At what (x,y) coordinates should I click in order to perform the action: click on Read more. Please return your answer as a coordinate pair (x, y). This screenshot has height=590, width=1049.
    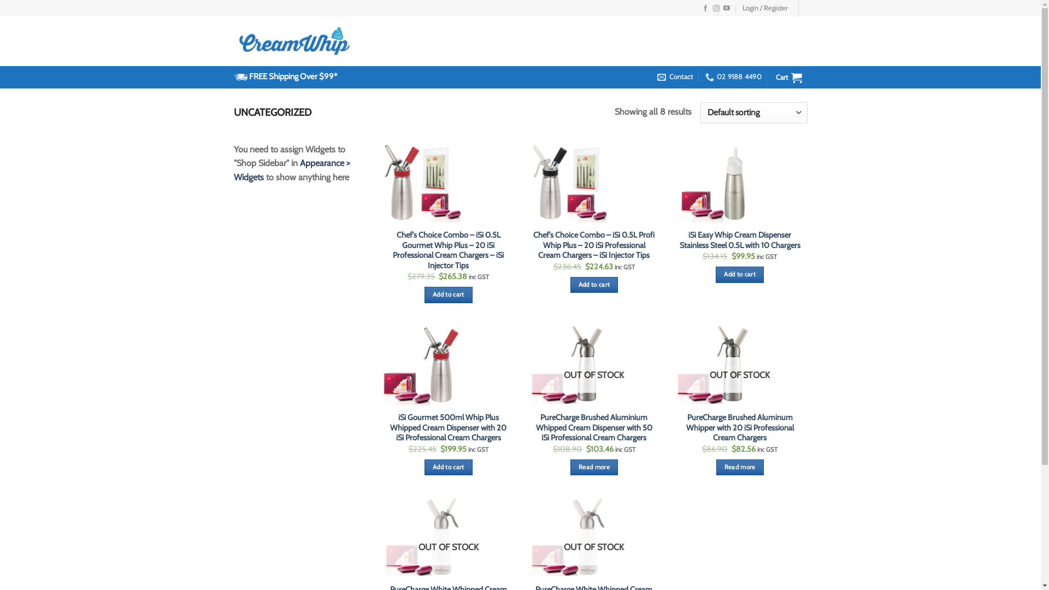
    Looking at the image, I should click on (594, 468).